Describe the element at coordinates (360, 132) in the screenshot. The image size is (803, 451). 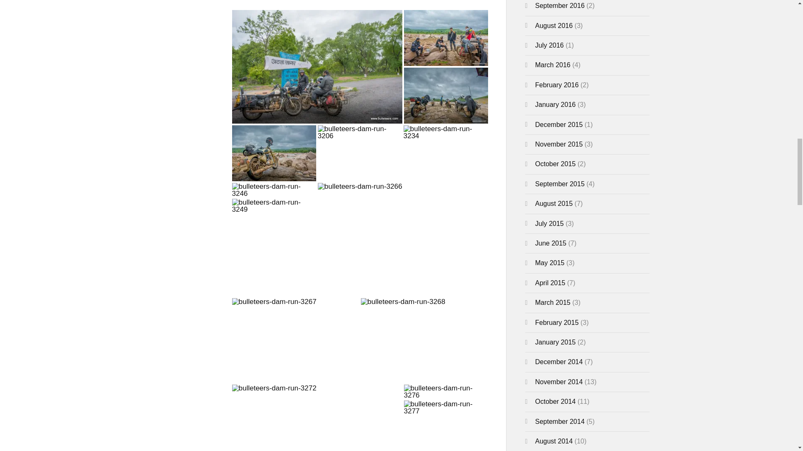
I see `bulleteers-dam-run-3206` at that location.